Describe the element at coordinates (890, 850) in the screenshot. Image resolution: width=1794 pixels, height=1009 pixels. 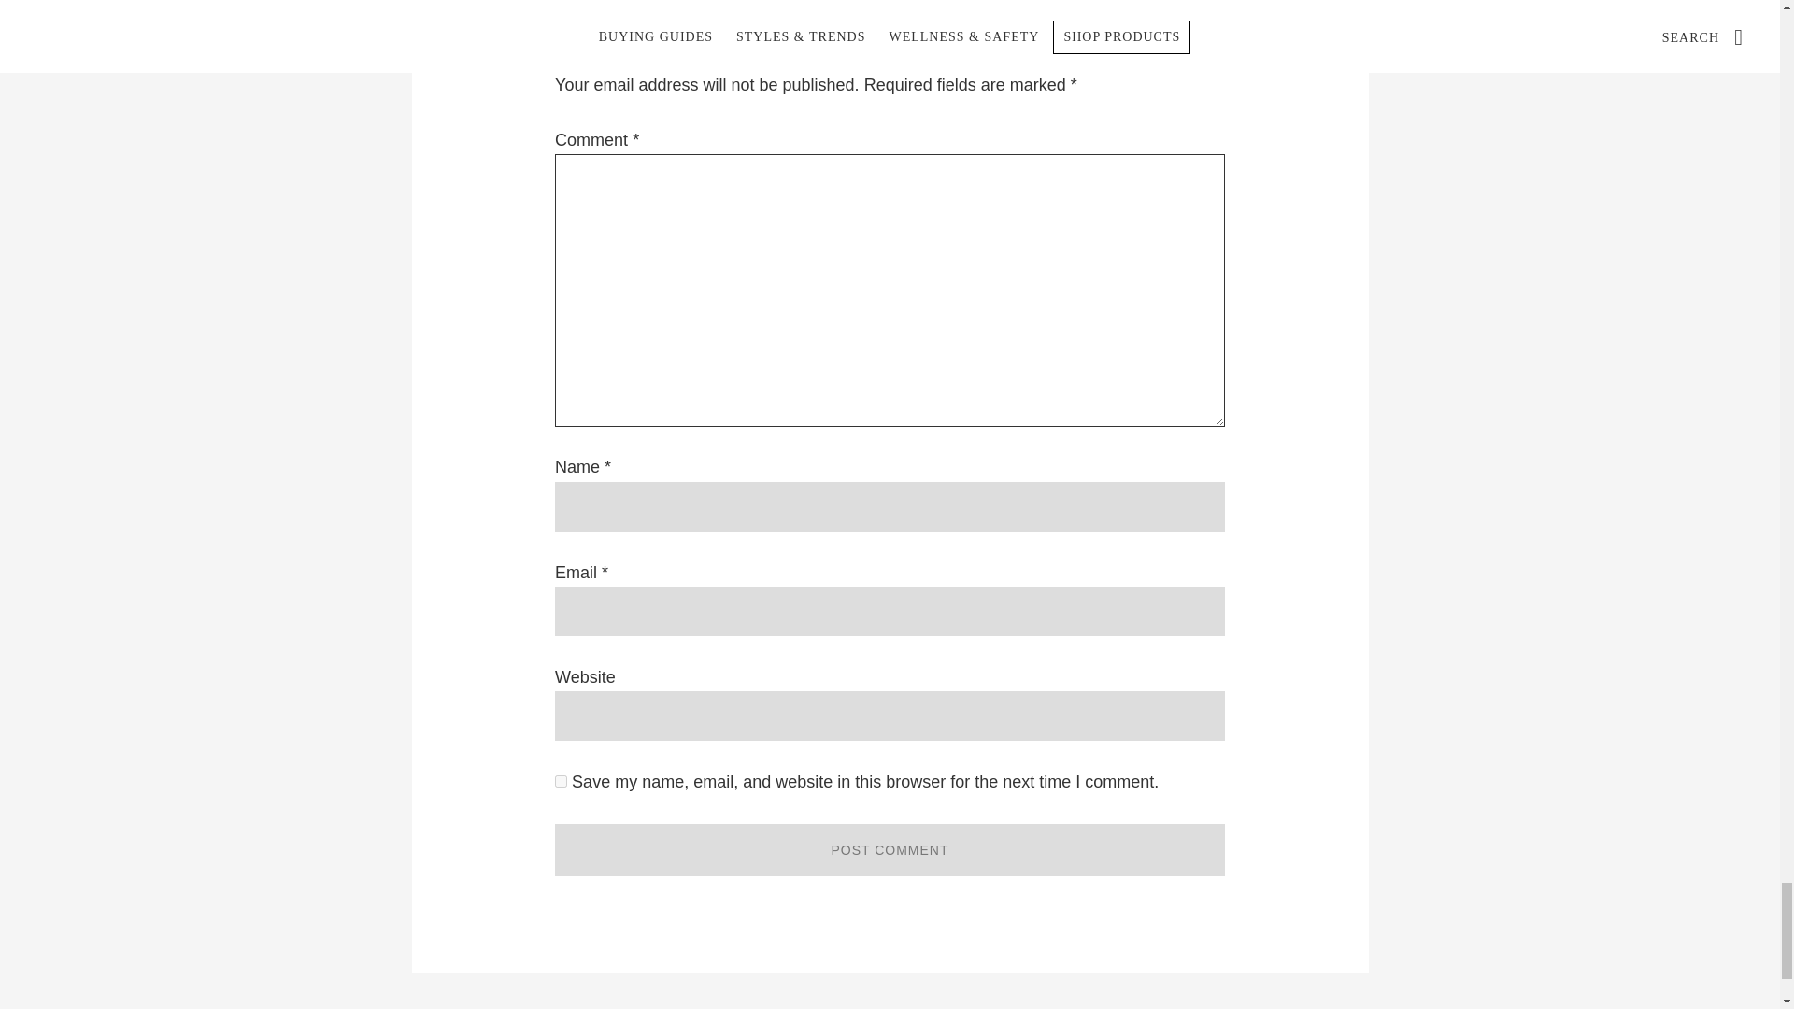
I see `Post Comment` at that location.